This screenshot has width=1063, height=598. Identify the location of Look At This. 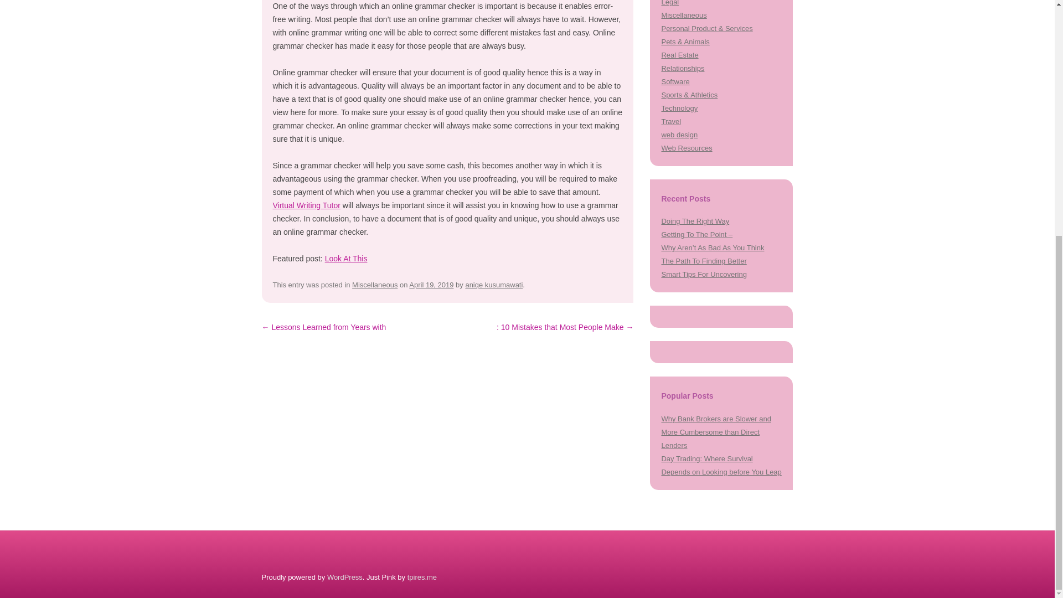
(347, 259).